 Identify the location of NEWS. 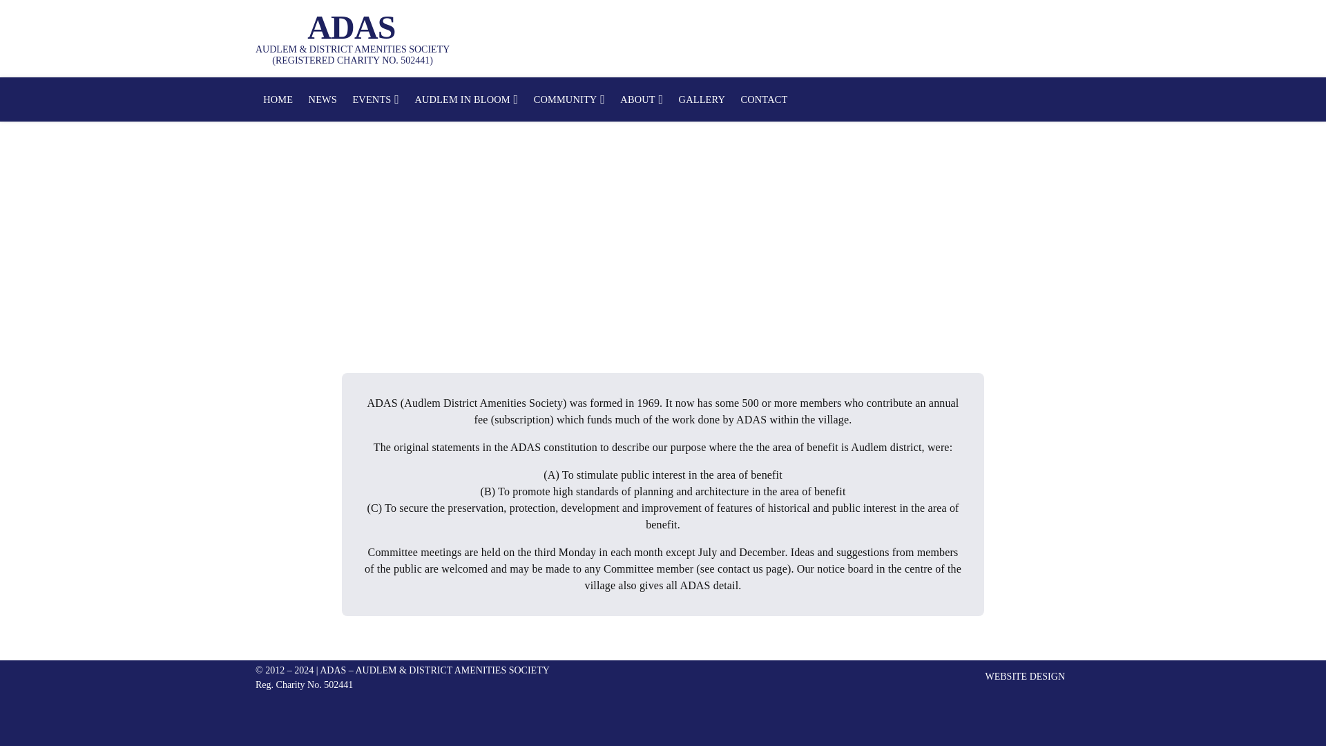
(323, 99).